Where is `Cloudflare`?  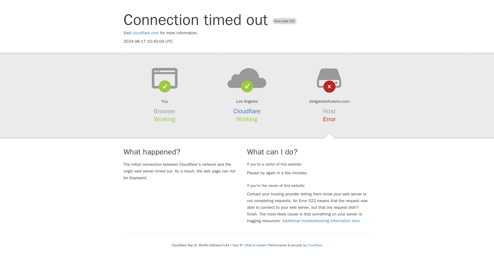
Cloudflare is located at coordinates (247, 111).